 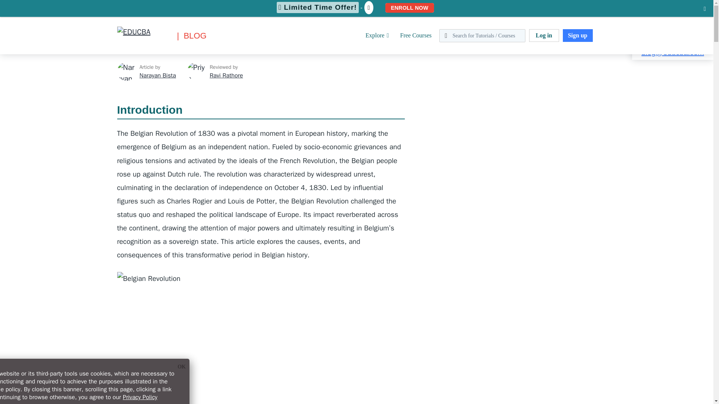 What do you see at coordinates (543, 35) in the screenshot?
I see `Log in` at bounding box center [543, 35].